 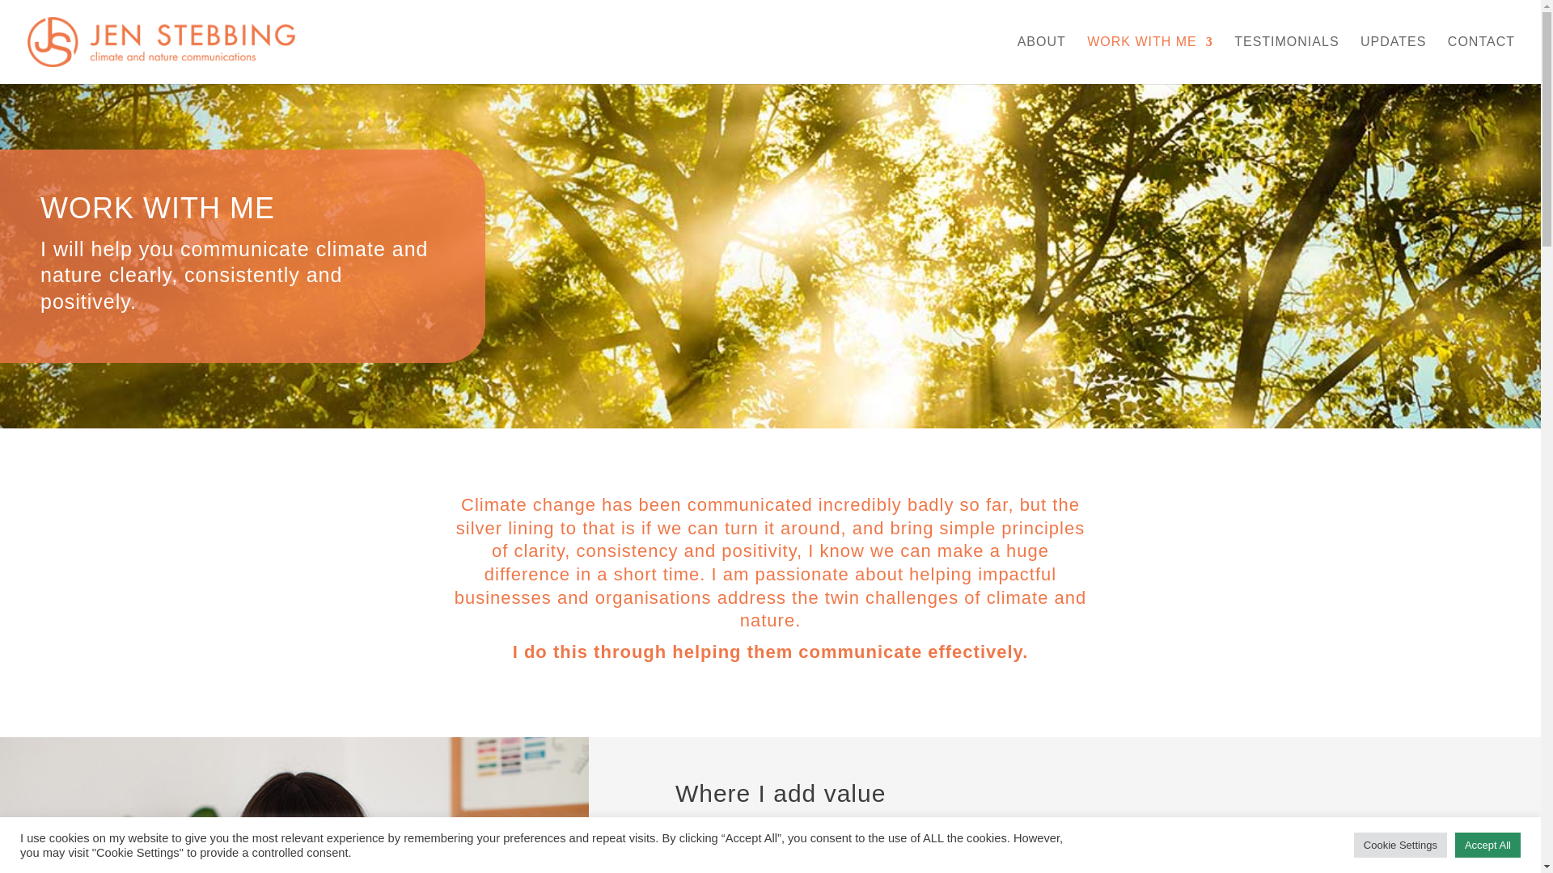 I want to click on ABOUT, so click(x=1041, y=60).